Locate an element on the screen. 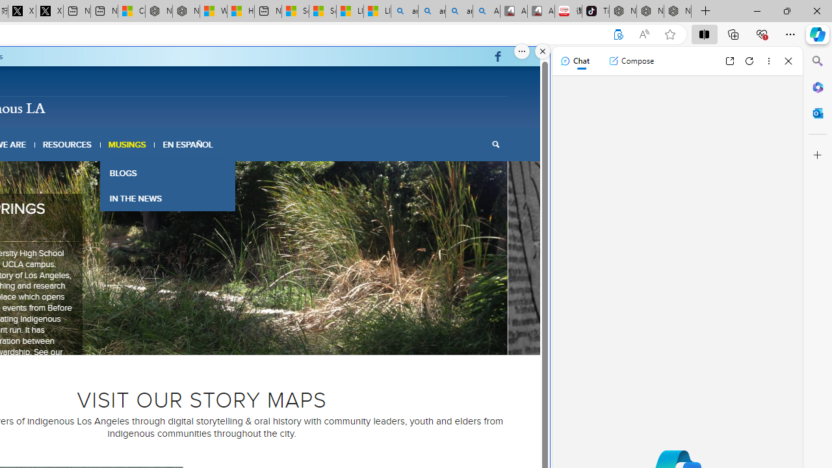 The image size is (832, 468). Compose is located at coordinates (631, 61).